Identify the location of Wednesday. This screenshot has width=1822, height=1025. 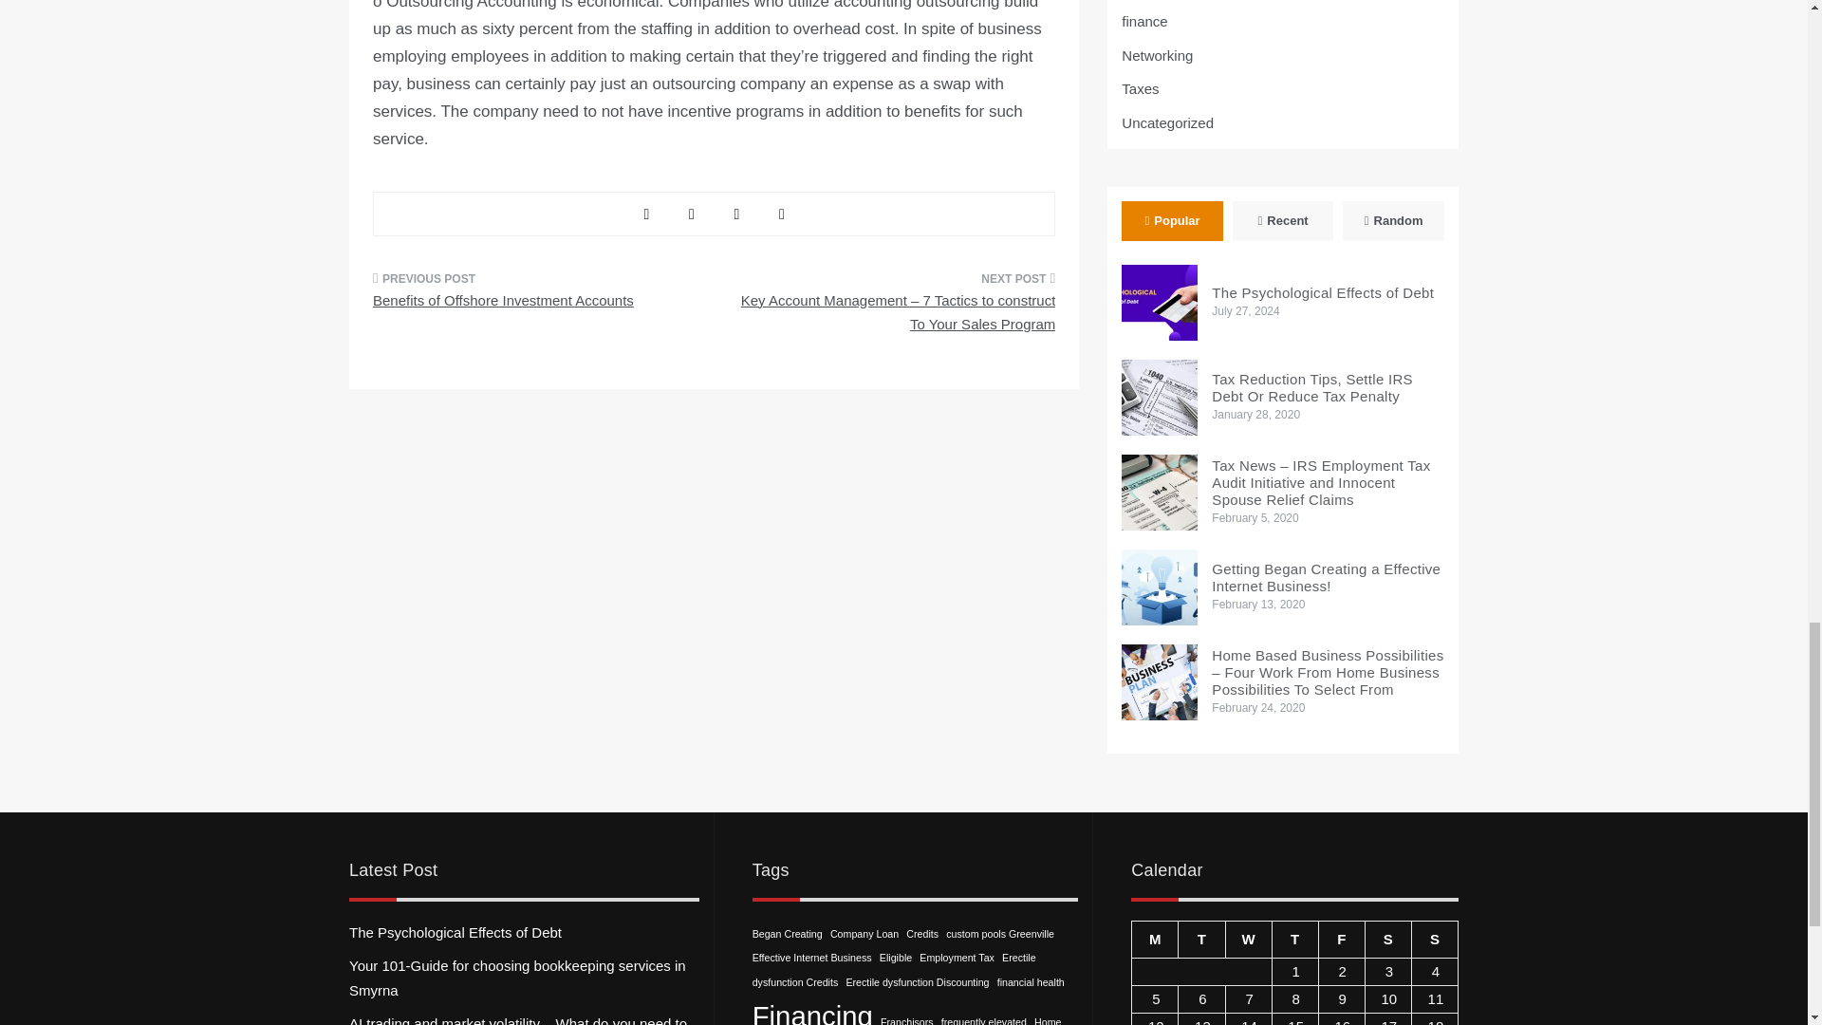
(1248, 938).